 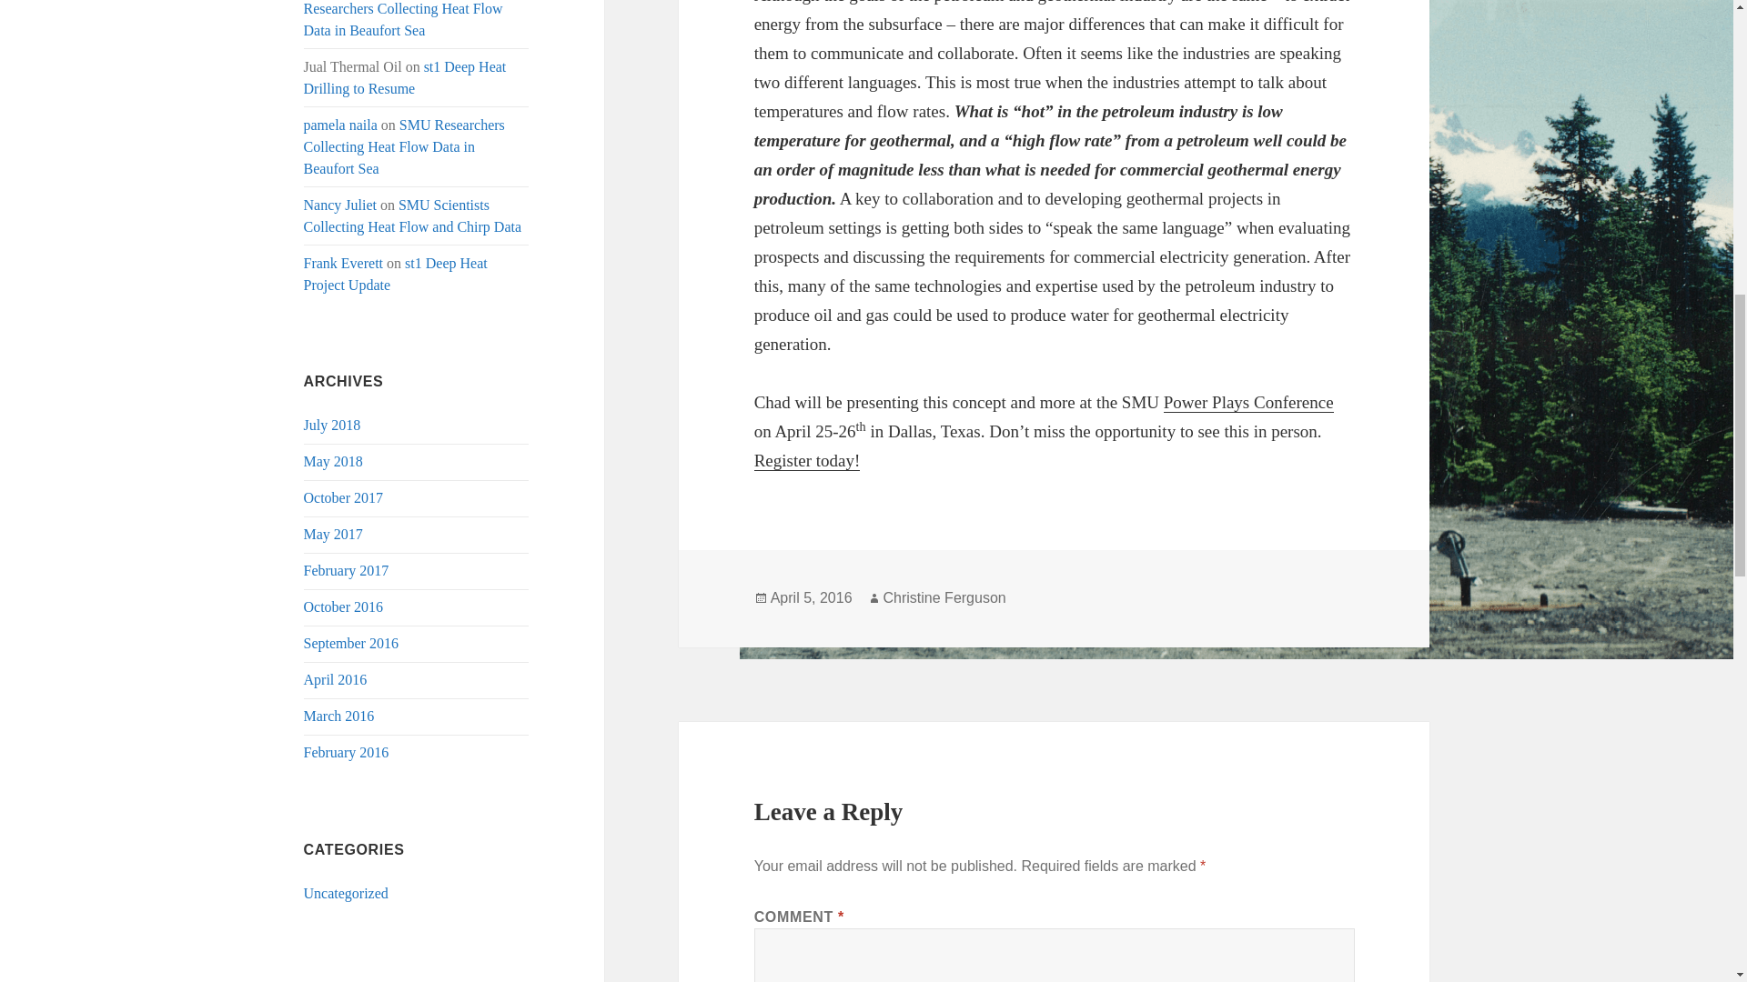 I want to click on st1 Deep Heat Drilling to Resume, so click(x=405, y=76).